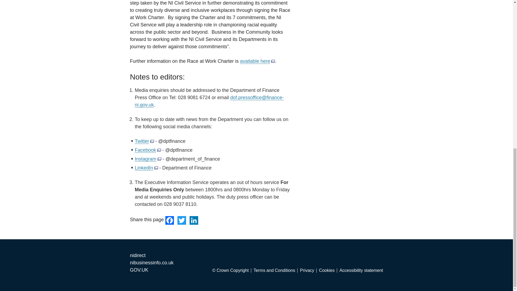 Image resolution: width=517 pixels, height=291 pixels. What do you see at coordinates (139, 270) in the screenshot?
I see `GOV.UK` at bounding box center [139, 270].